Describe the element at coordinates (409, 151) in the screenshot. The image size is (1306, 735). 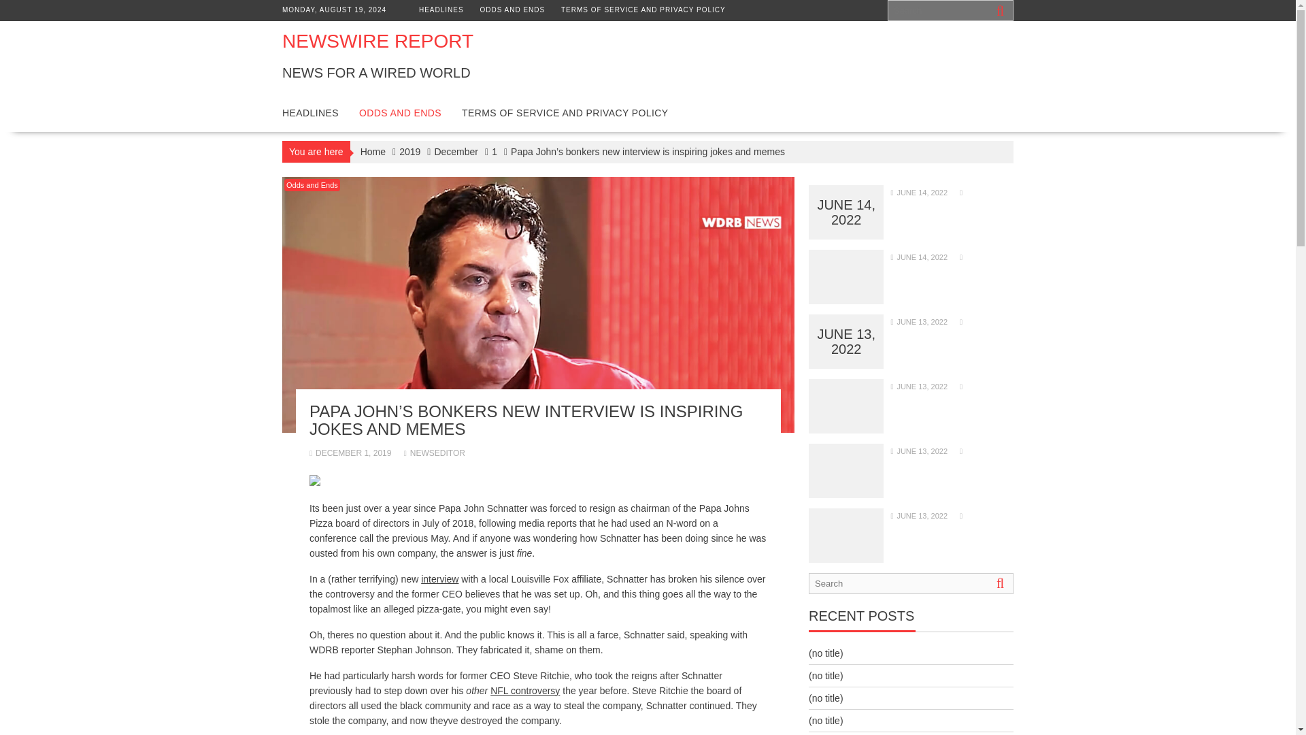
I see `2019` at that location.